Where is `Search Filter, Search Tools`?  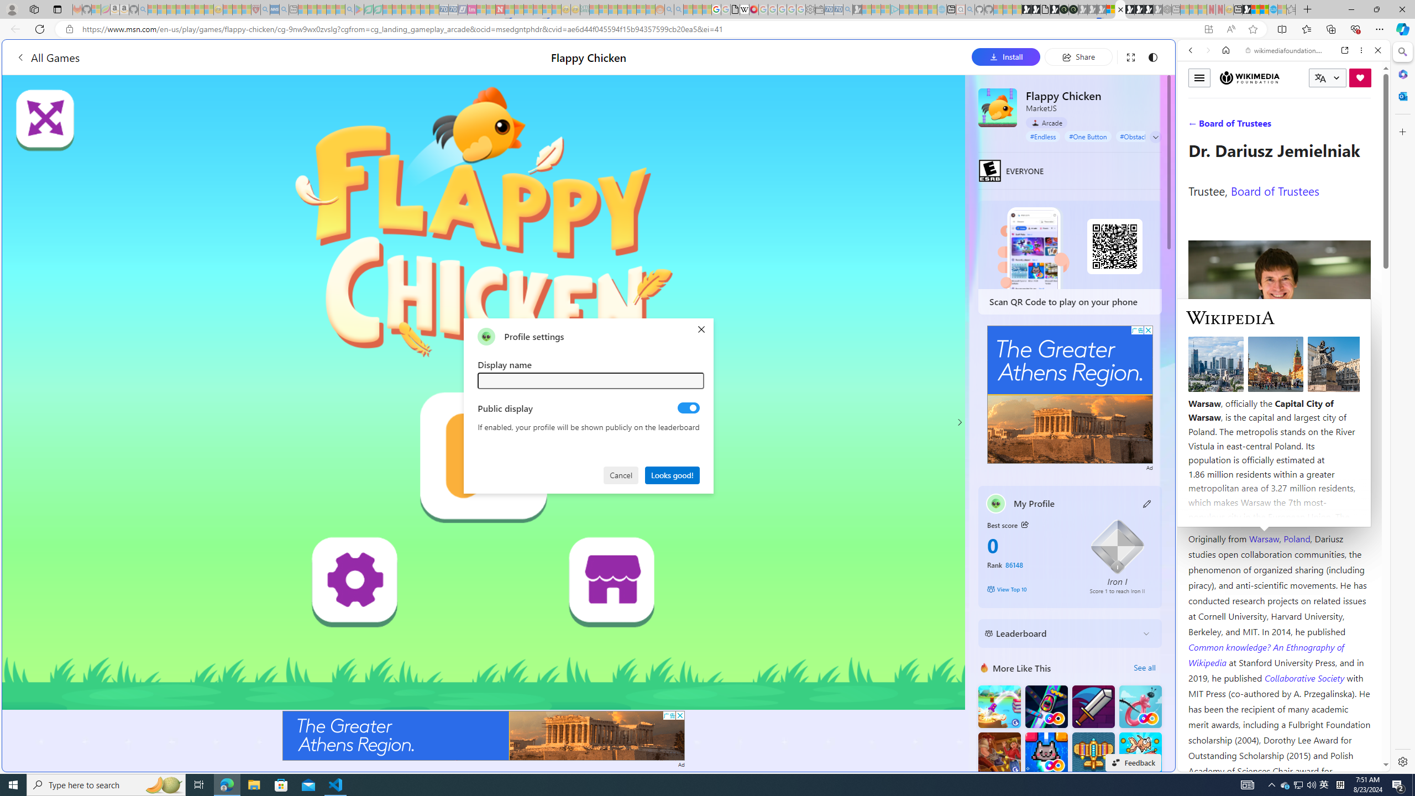 Search Filter, Search Tools is located at coordinates (1312, 126).